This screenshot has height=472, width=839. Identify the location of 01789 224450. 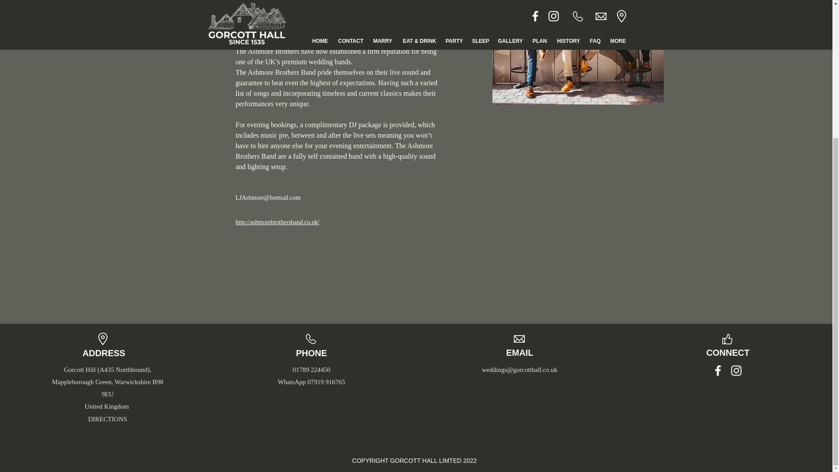
(312, 370).